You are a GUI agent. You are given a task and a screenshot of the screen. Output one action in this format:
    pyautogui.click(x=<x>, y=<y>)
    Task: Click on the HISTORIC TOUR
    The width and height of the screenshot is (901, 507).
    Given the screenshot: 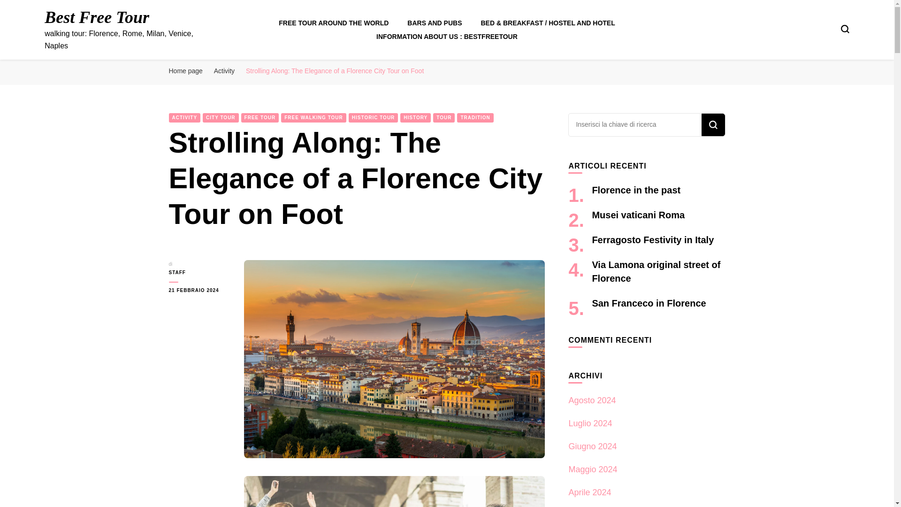 What is the action you would take?
    pyautogui.click(x=374, y=117)
    